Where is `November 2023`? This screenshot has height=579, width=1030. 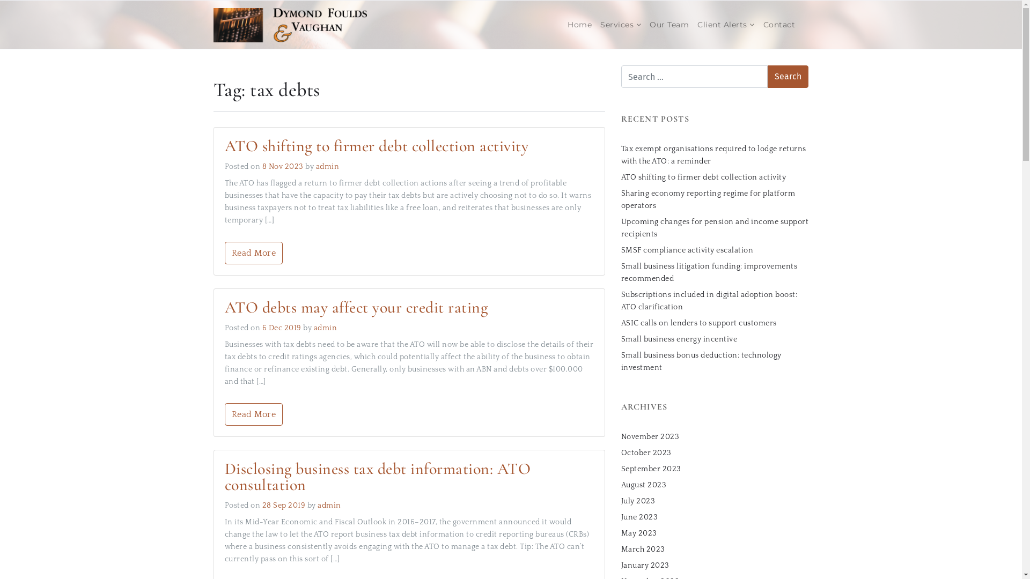
November 2023 is located at coordinates (650, 436).